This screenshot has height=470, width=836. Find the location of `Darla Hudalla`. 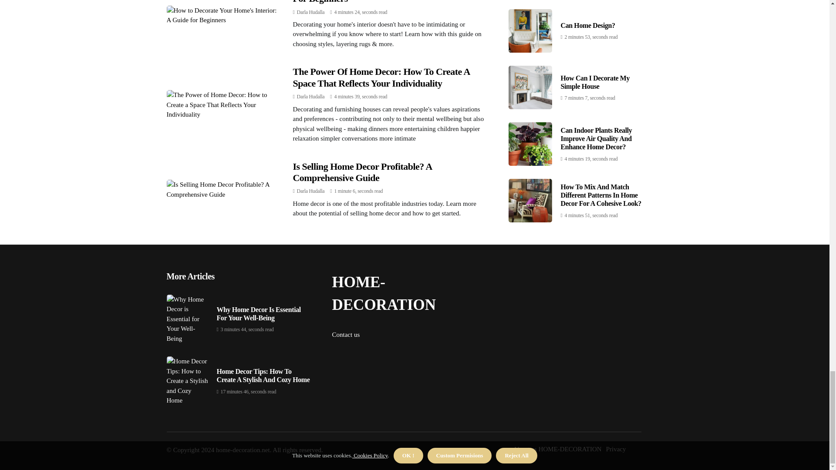

Darla Hudalla is located at coordinates (311, 12).